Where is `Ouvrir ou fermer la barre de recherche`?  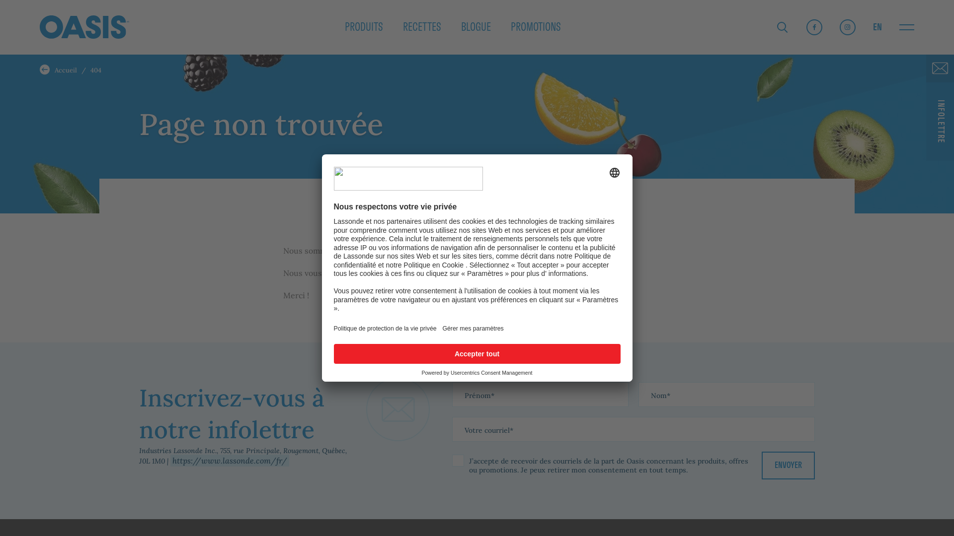 Ouvrir ou fermer la barre de recherche is located at coordinates (783, 27).